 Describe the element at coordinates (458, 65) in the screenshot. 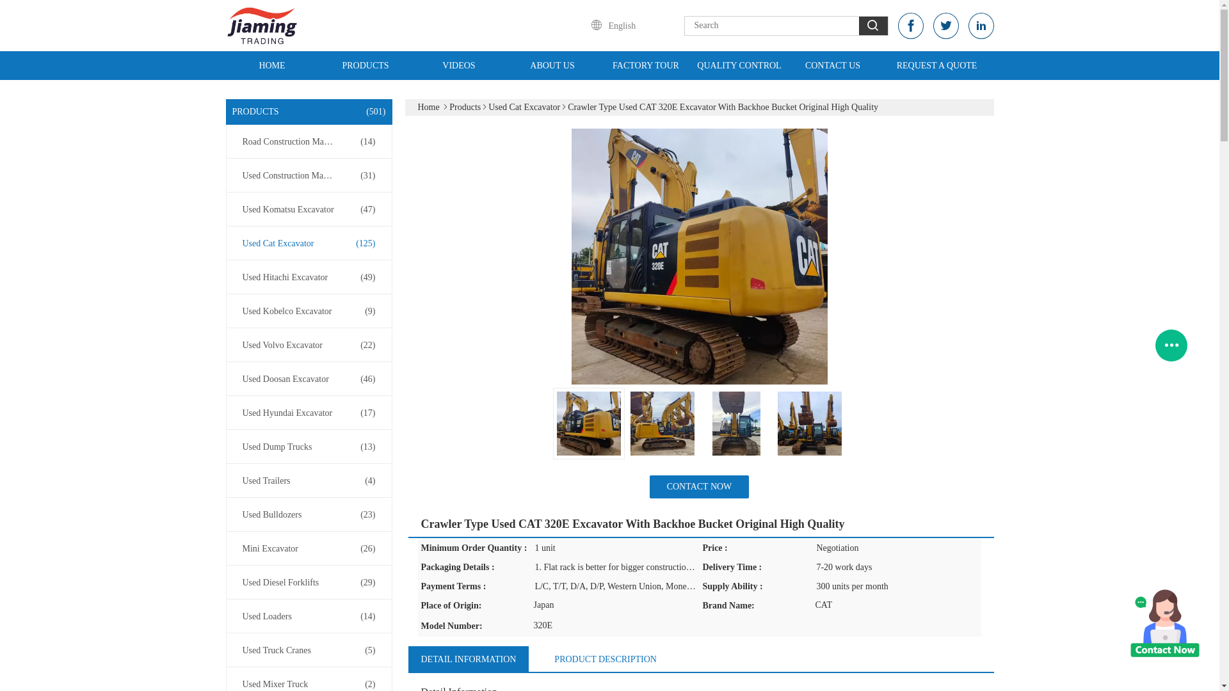

I see `VIDEOS` at that location.